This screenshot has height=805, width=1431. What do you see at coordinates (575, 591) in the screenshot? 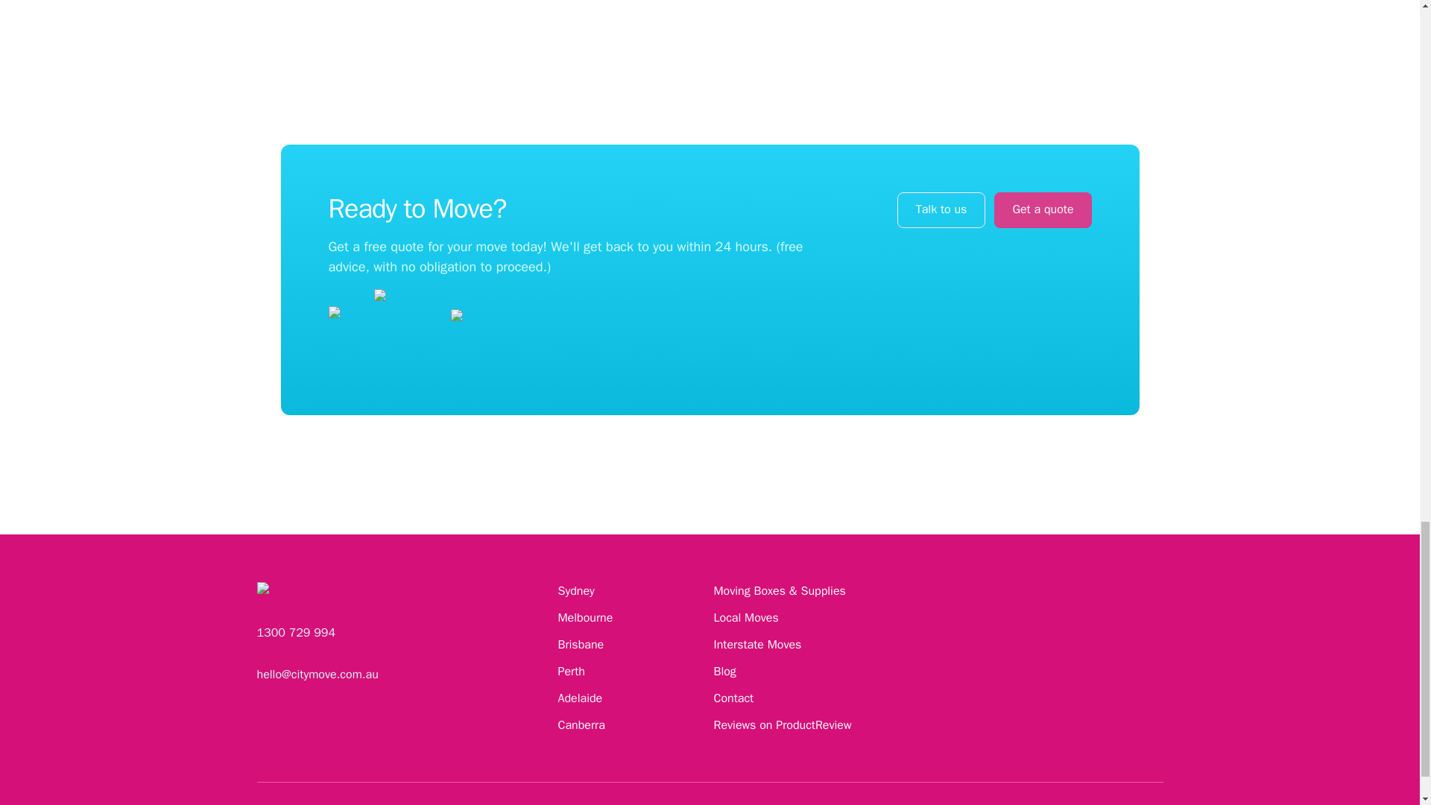
I see `Sydney` at bounding box center [575, 591].